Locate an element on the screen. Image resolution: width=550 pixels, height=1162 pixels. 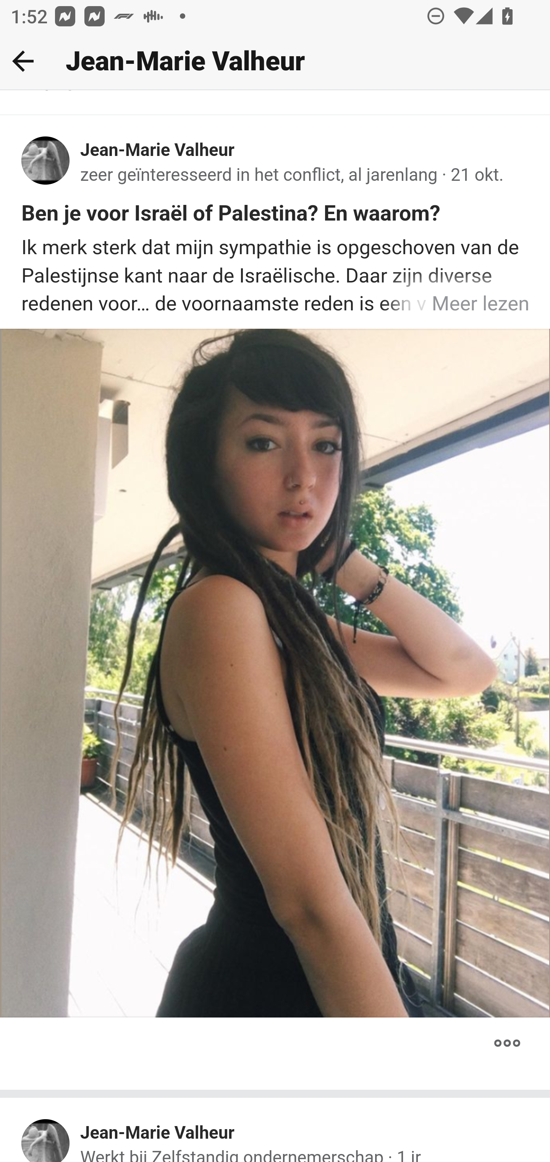
Back is located at coordinates (23, 61).